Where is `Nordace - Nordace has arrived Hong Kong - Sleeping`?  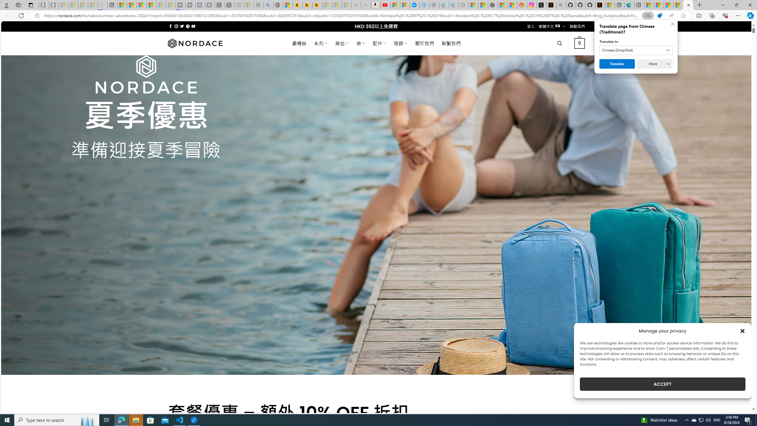 Nordace - Nordace has arrived Hong Kong - Sleeping is located at coordinates (434, 5).